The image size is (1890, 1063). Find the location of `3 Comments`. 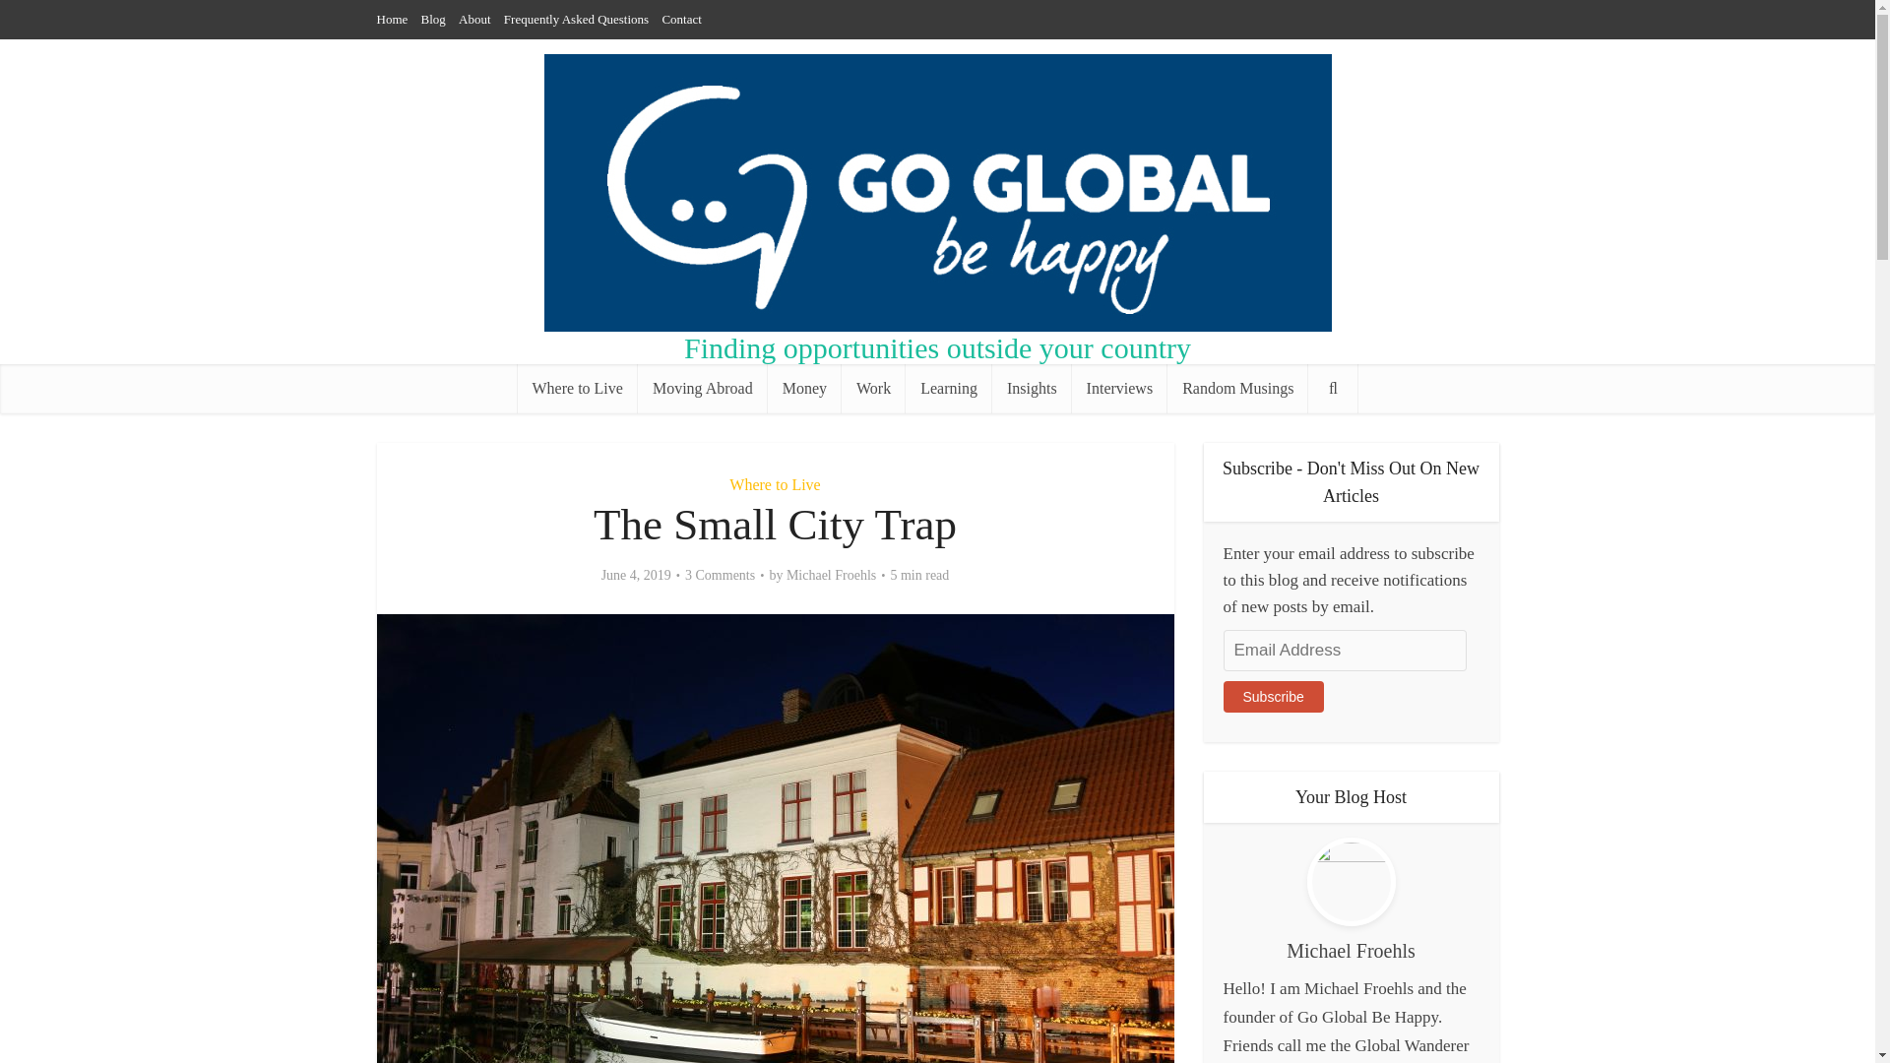

3 Comments is located at coordinates (719, 575).